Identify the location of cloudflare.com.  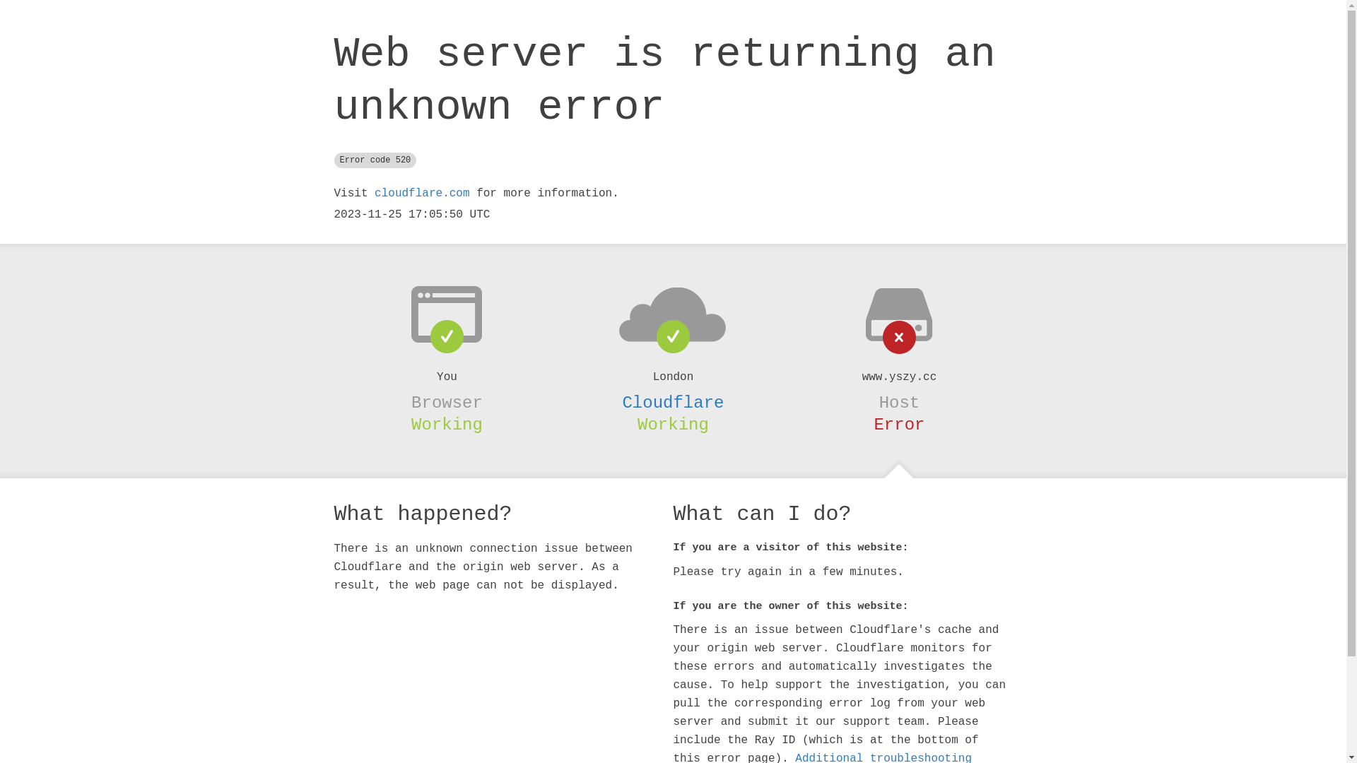
(422, 194).